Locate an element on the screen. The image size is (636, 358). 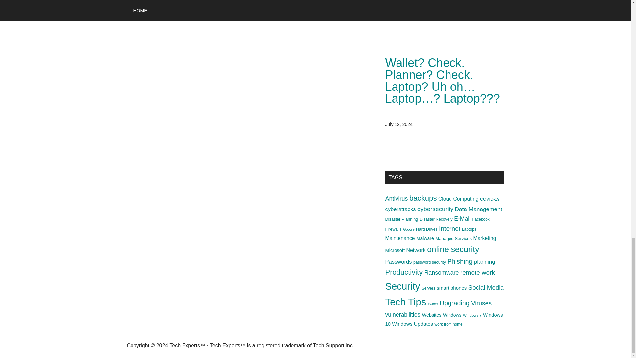
Cloud Computing is located at coordinates (458, 199).